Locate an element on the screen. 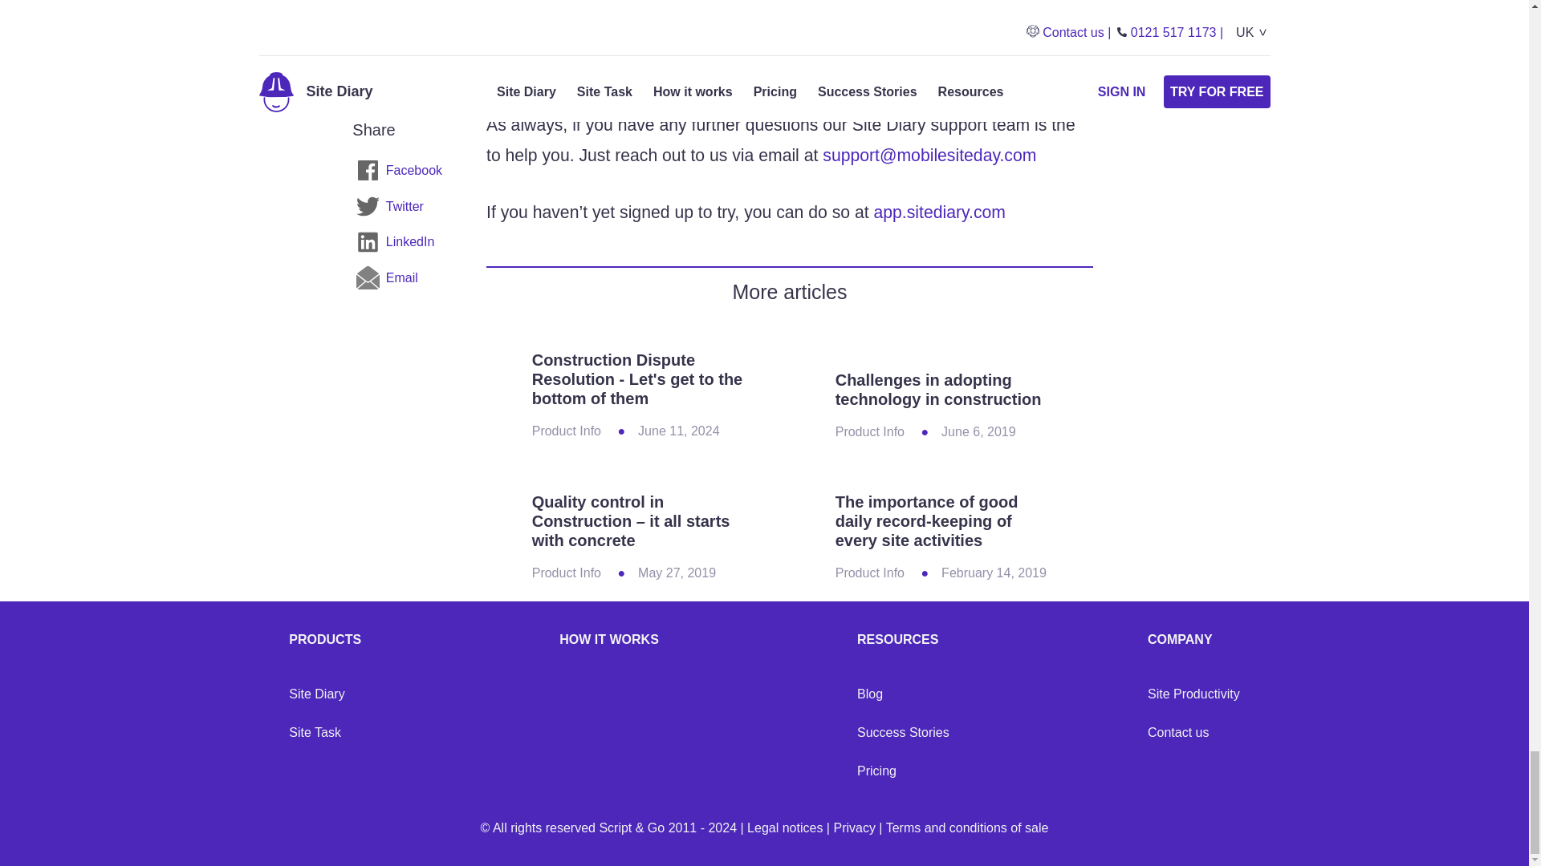 This screenshot has height=866, width=1541. HOW IT WORKS is located at coordinates (608, 640).